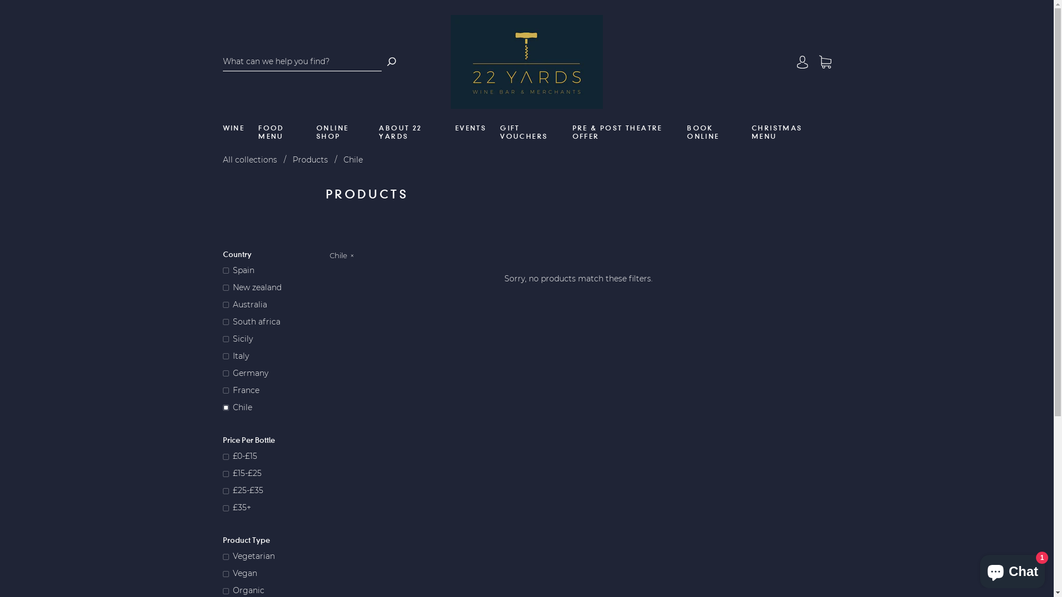  I want to click on ABOUT 22 YARDS, so click(410, 132).